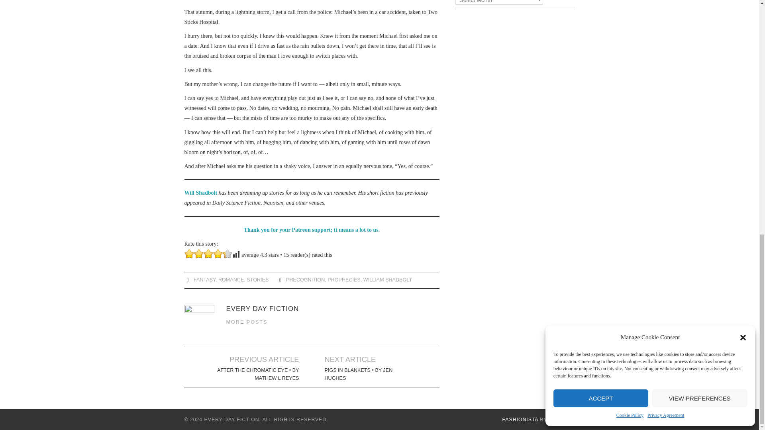 The height and width of the screenshot is (430, 765). What do you see at coordinates (257, 279) in the screenshot?
I see `STORIES` at bounding box center [257, 279].